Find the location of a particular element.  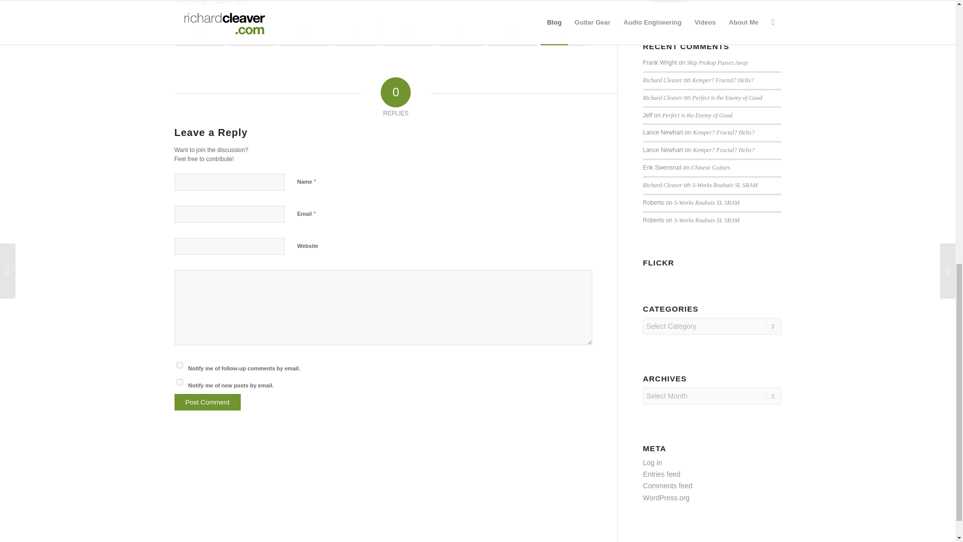

Perfect is the Enemy of Good is located at coordinates (697, 115).